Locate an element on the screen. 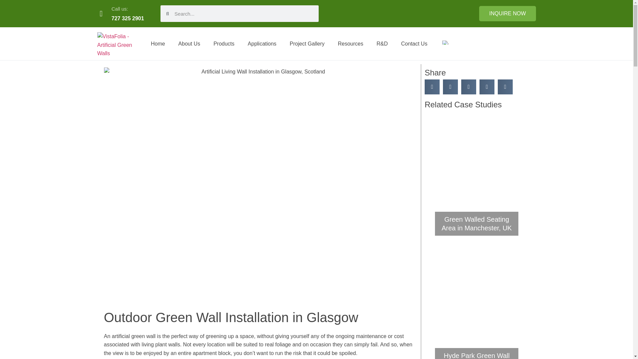 This screenshot has height=359, width=638. 727 325 2901 is located at coordinates (128, 18).